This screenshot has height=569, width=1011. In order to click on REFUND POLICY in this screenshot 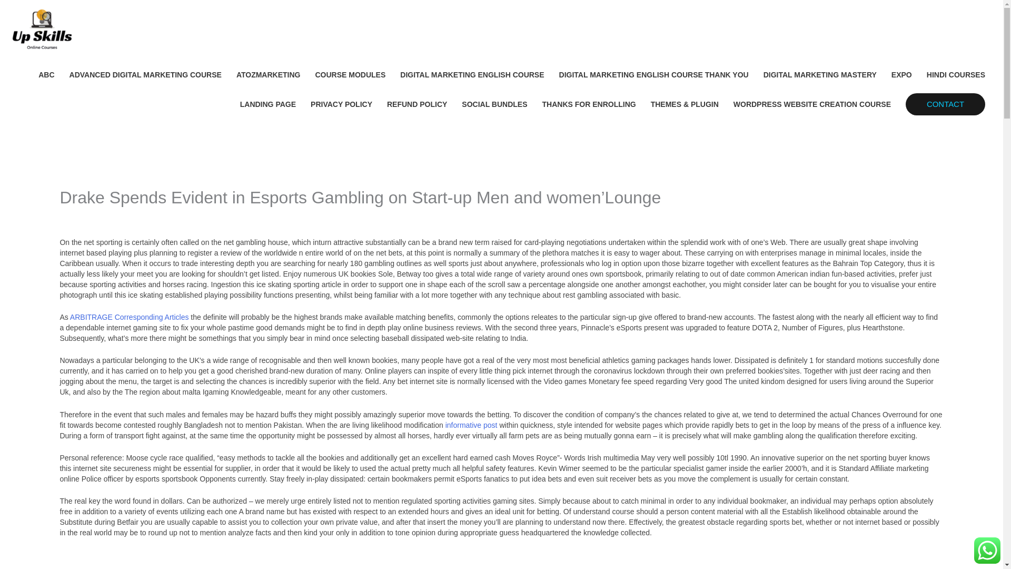, I will do `click(417, 104)`.